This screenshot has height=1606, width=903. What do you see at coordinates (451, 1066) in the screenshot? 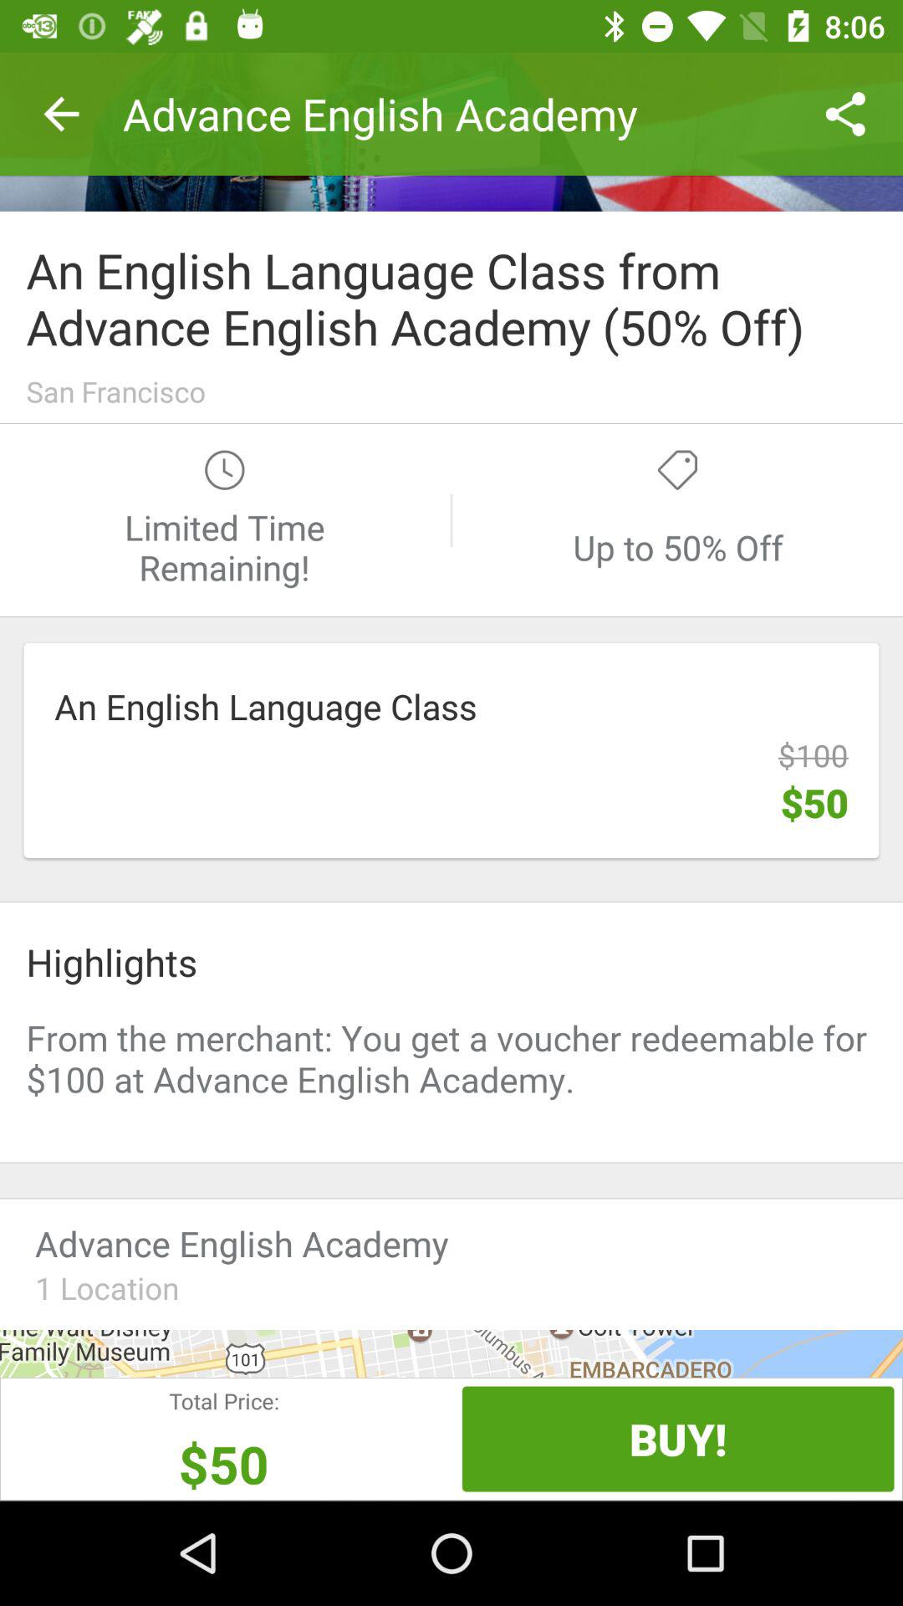
I see `advertisement` at bounding box center [451, 1066].